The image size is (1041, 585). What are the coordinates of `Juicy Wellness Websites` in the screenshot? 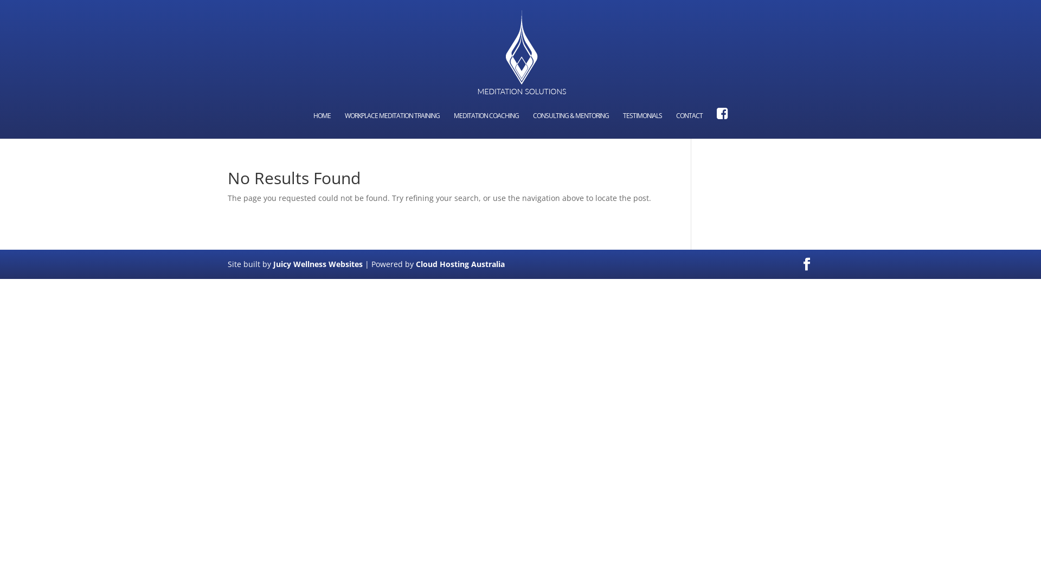 It's located at (318, 264).